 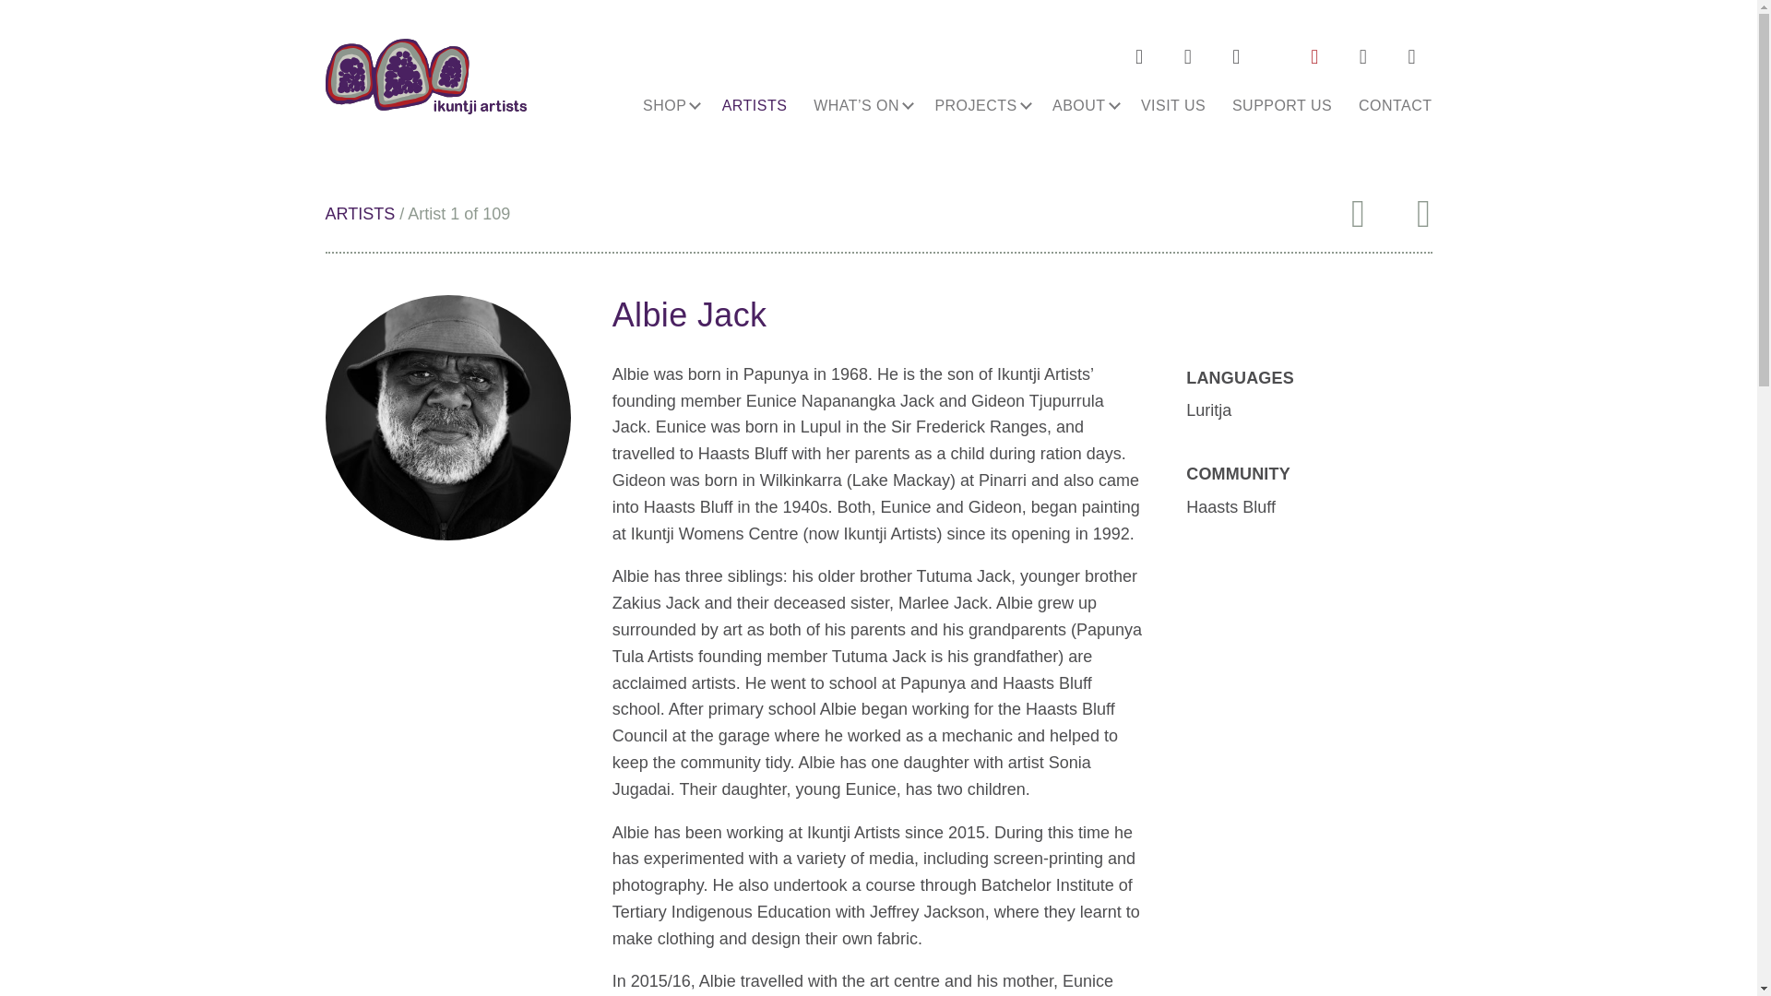 I want to click on Follow us on TripAdvisor, so click(x=1235, y=57).